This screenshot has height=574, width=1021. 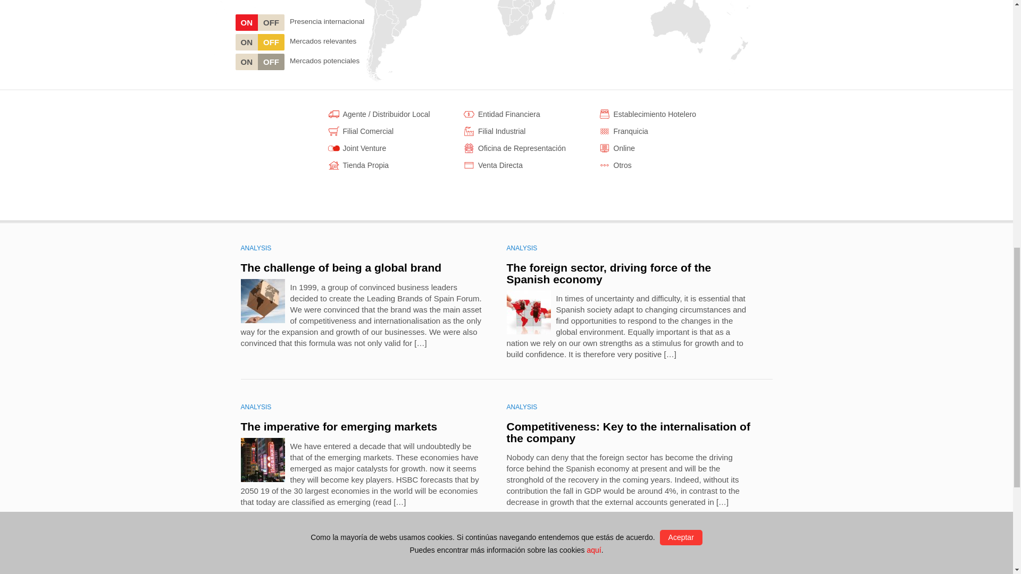 I want to click on Competitiveness: Key to the internalisation of the company, so click(x=627, y=432).